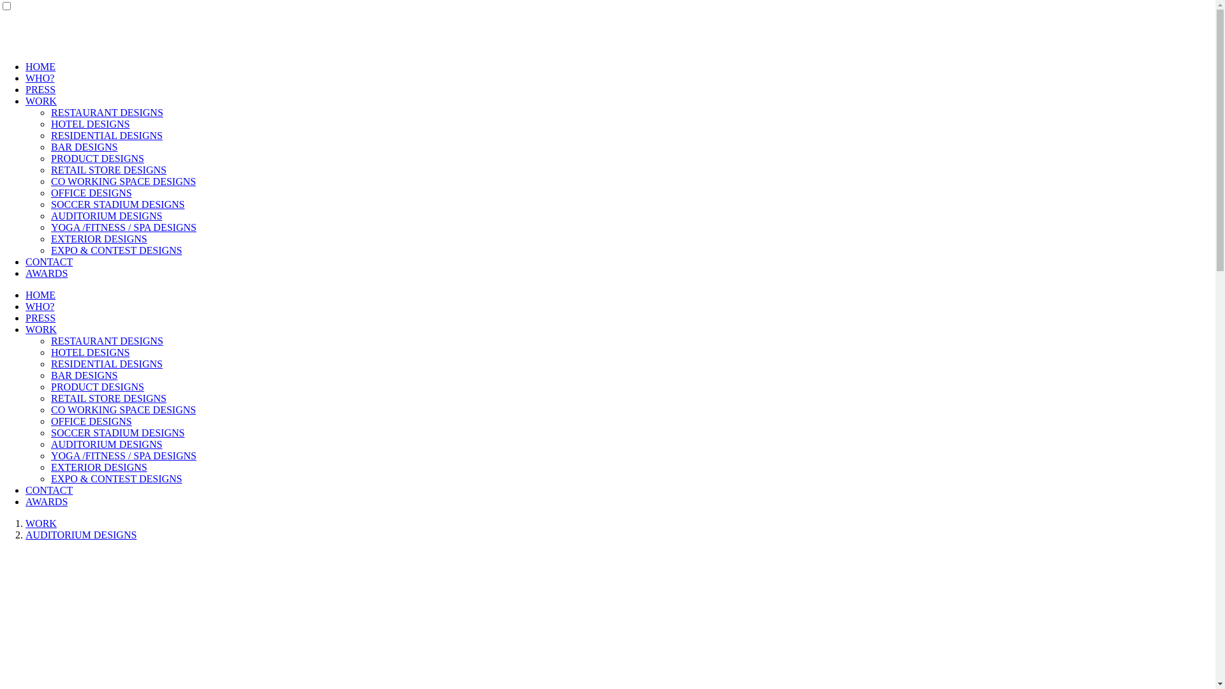 The height and width of the screenshot is (689, 1225). What do you see at coordinates (107, 341) in the screenshot?
I see `RESTAURANT DESIGNS` at bounding box center [107, 341].